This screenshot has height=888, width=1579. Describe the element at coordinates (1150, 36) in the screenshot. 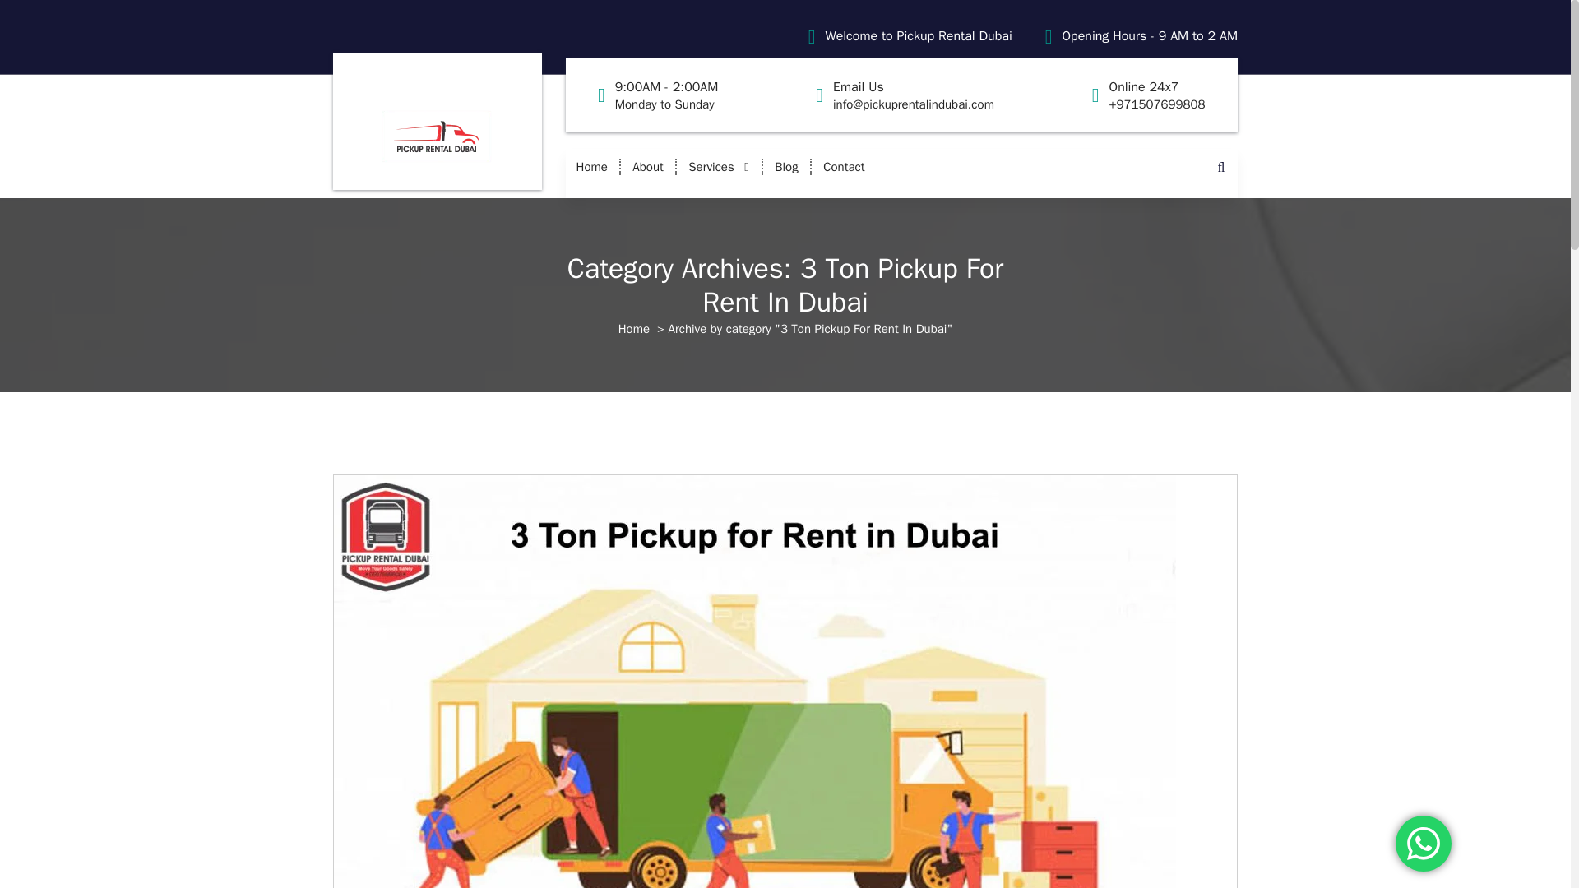

I see `Home` at that location.